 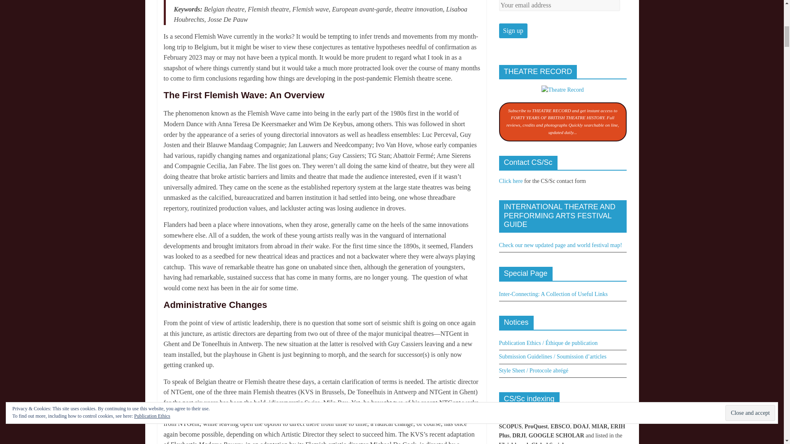 What do you see at coordinates (513, 30) in the screenshot?
I see `Sign up` at bounding box center [513, 30].